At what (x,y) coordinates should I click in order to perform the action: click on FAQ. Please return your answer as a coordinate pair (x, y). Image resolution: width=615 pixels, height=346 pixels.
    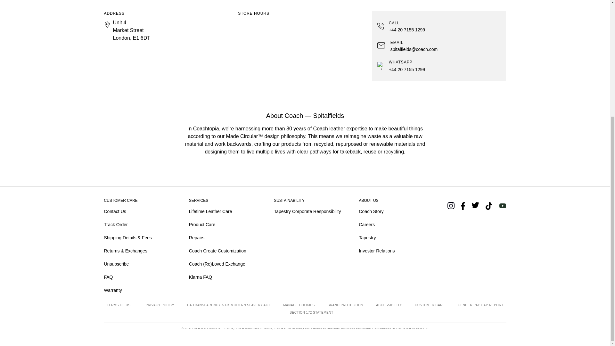
    Looking at the image, I should click on (137, 277).